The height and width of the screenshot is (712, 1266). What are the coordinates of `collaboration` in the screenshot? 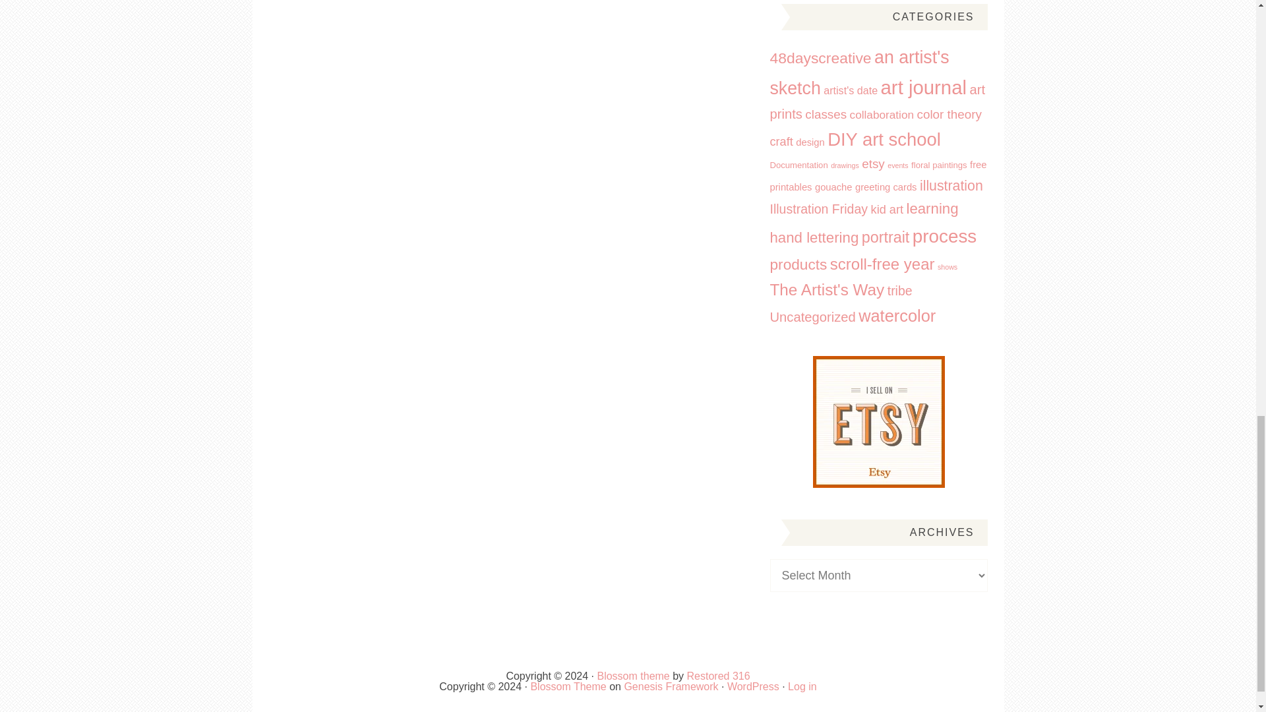 It's located at (882, 115).